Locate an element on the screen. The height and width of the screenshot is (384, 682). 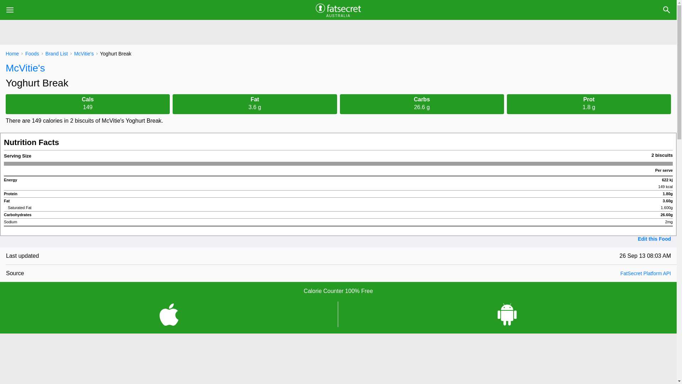
Source FatSecret Platform API is located at coordinates (341, 273).